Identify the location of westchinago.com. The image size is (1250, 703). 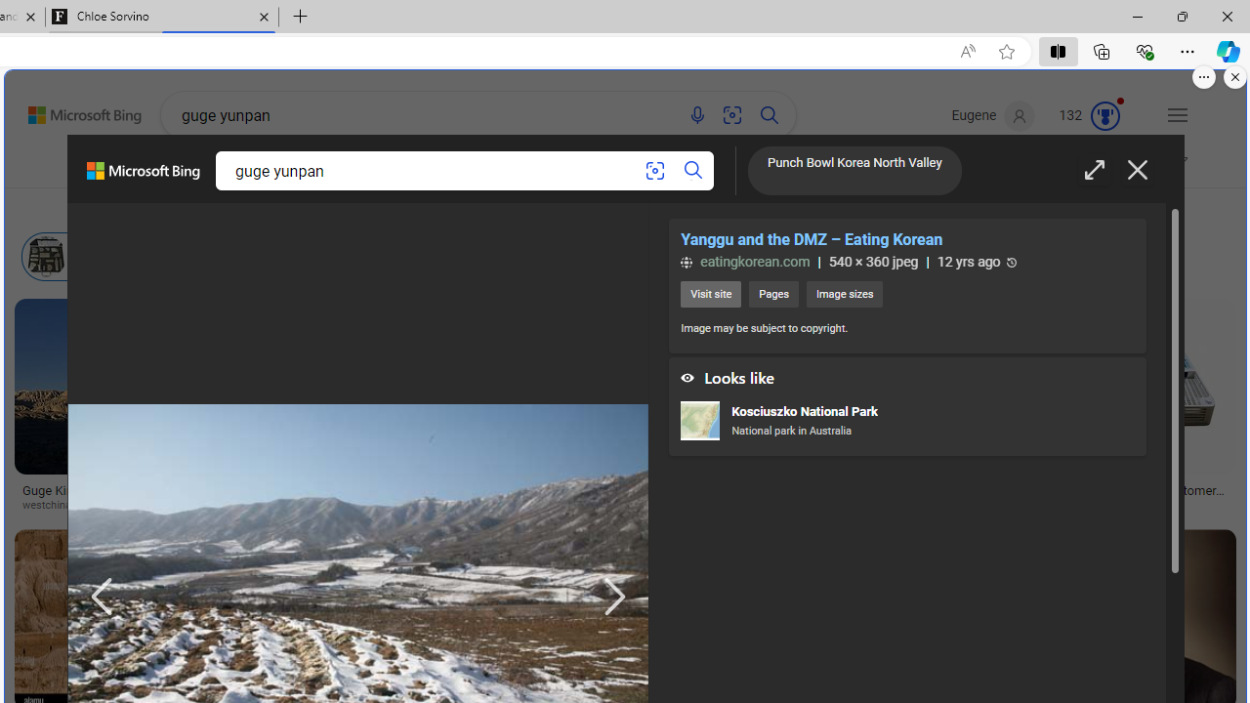
(72, 506).